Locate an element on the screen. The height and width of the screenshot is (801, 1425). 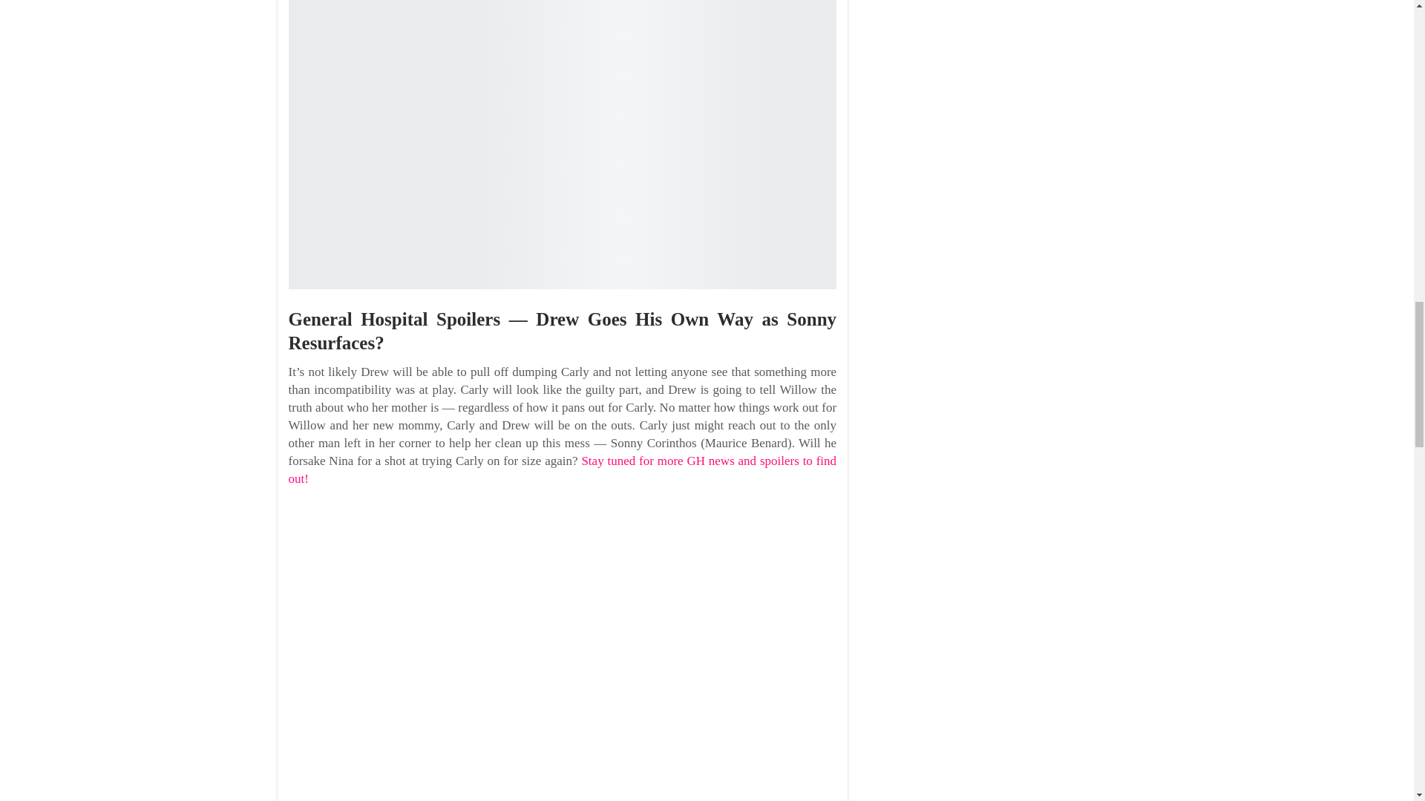
Stay tuned for more GH news and spoilers to find out! is located at coordinates (562, 469).